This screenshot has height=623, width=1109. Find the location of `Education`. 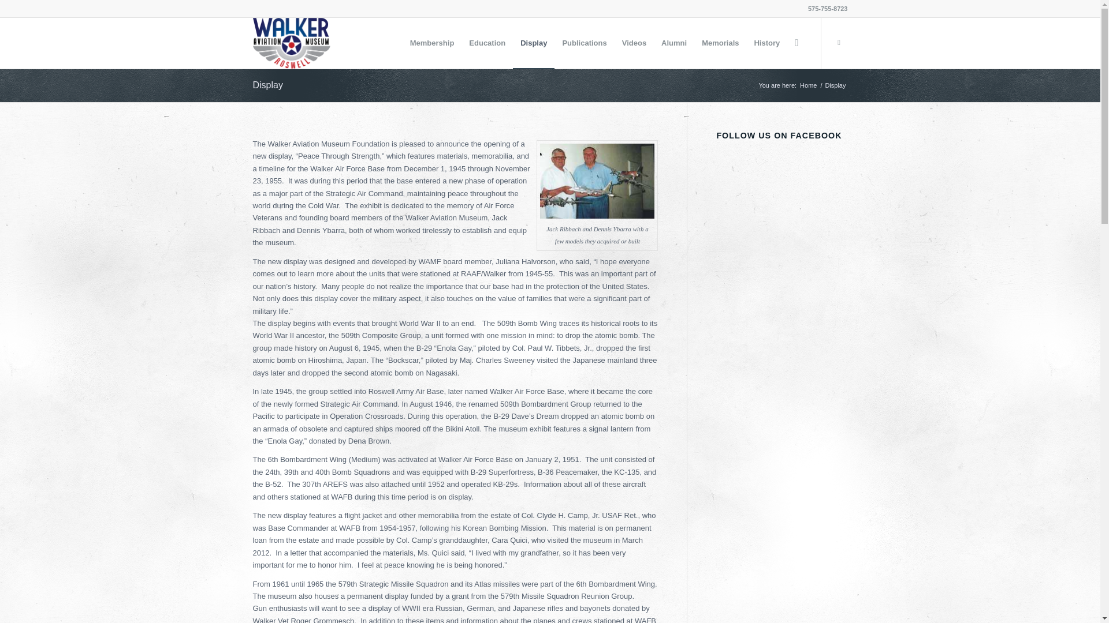

Education is located at coordinates (486, 43).